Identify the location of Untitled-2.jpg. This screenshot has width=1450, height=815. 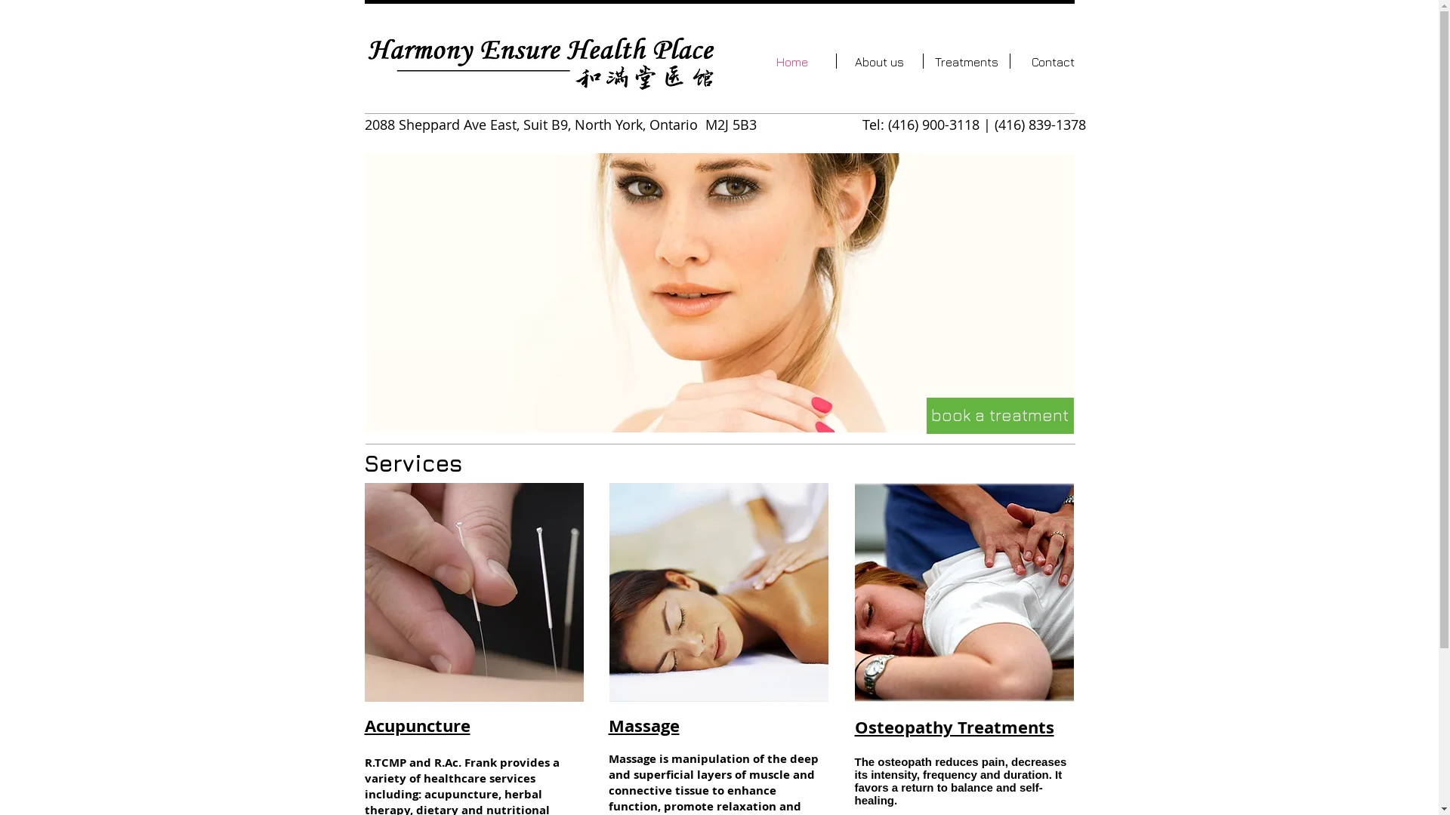
(542, 74).